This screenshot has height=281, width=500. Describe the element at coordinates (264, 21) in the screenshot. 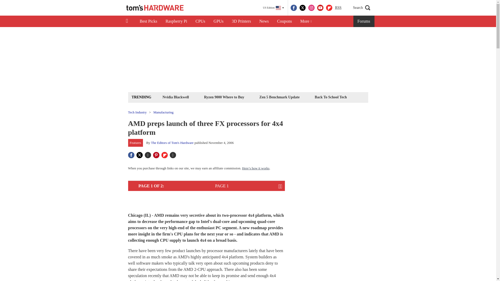

I see `News` at that location.